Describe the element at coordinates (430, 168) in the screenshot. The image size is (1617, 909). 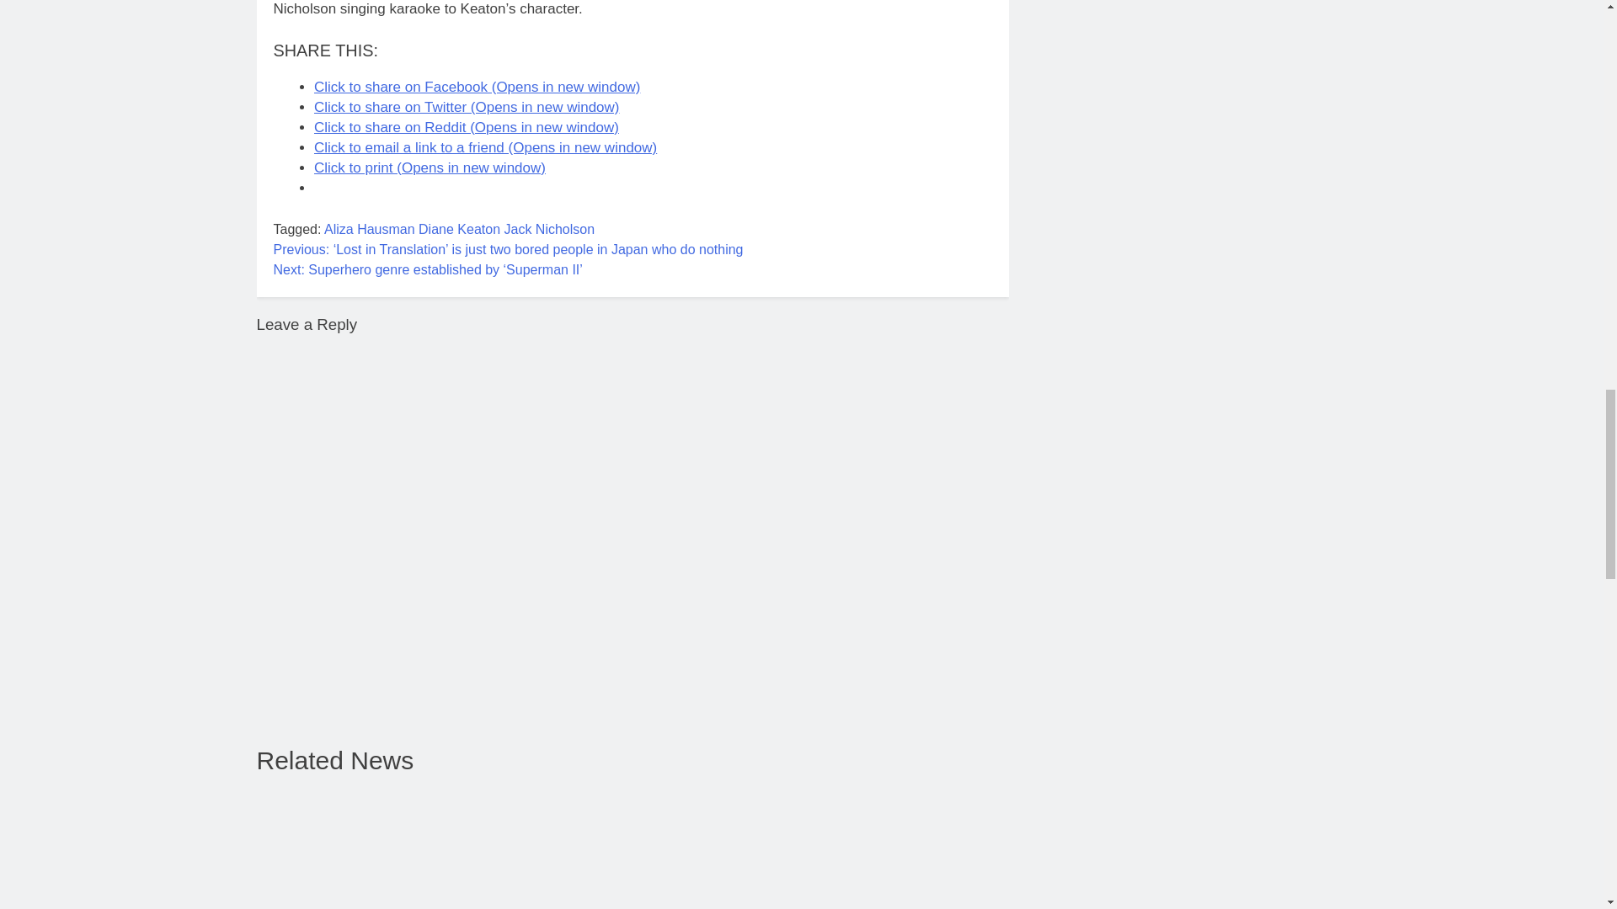
I see `Click to print` at that location.